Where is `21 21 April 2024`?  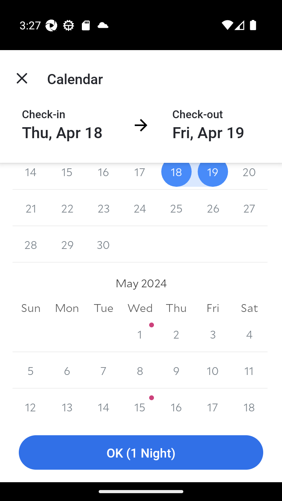
21 21 April 2024 is located at coordinates (31, 208).